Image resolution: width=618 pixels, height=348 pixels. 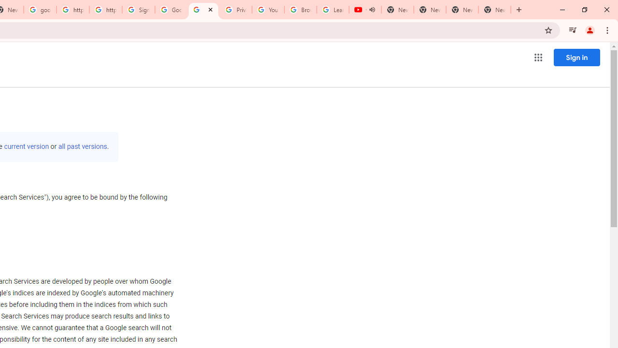 What do you see at coordinates (139, 10) in the screenshot?
I see `Sign in - Google Accounts` at bounding box center [139, 10].